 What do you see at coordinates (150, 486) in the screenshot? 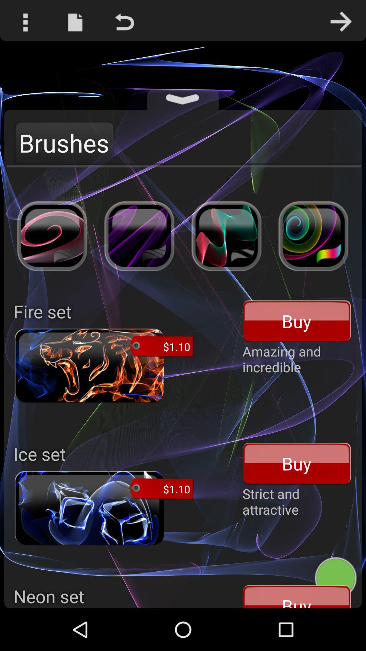
I see `click on money tag icon of text ice set` at bounding box center [150, 486].